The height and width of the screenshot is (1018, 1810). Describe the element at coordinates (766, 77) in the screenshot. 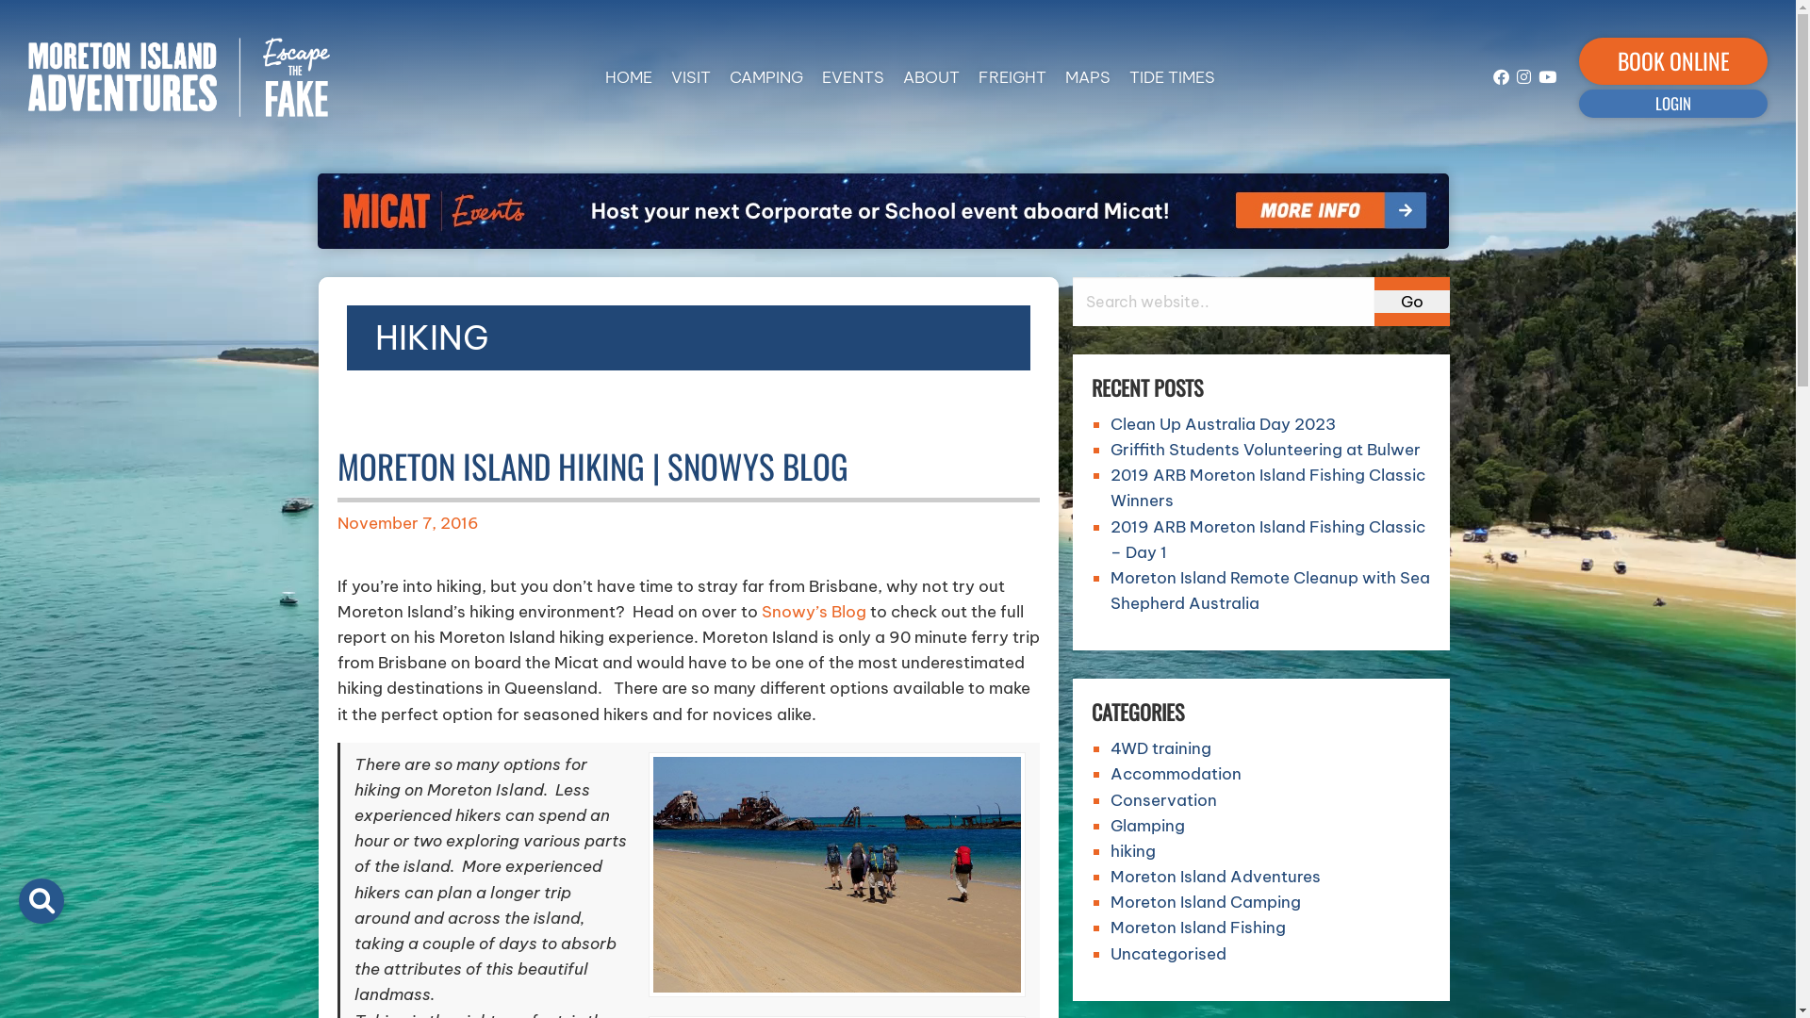

I see `CAMPING` at that location.